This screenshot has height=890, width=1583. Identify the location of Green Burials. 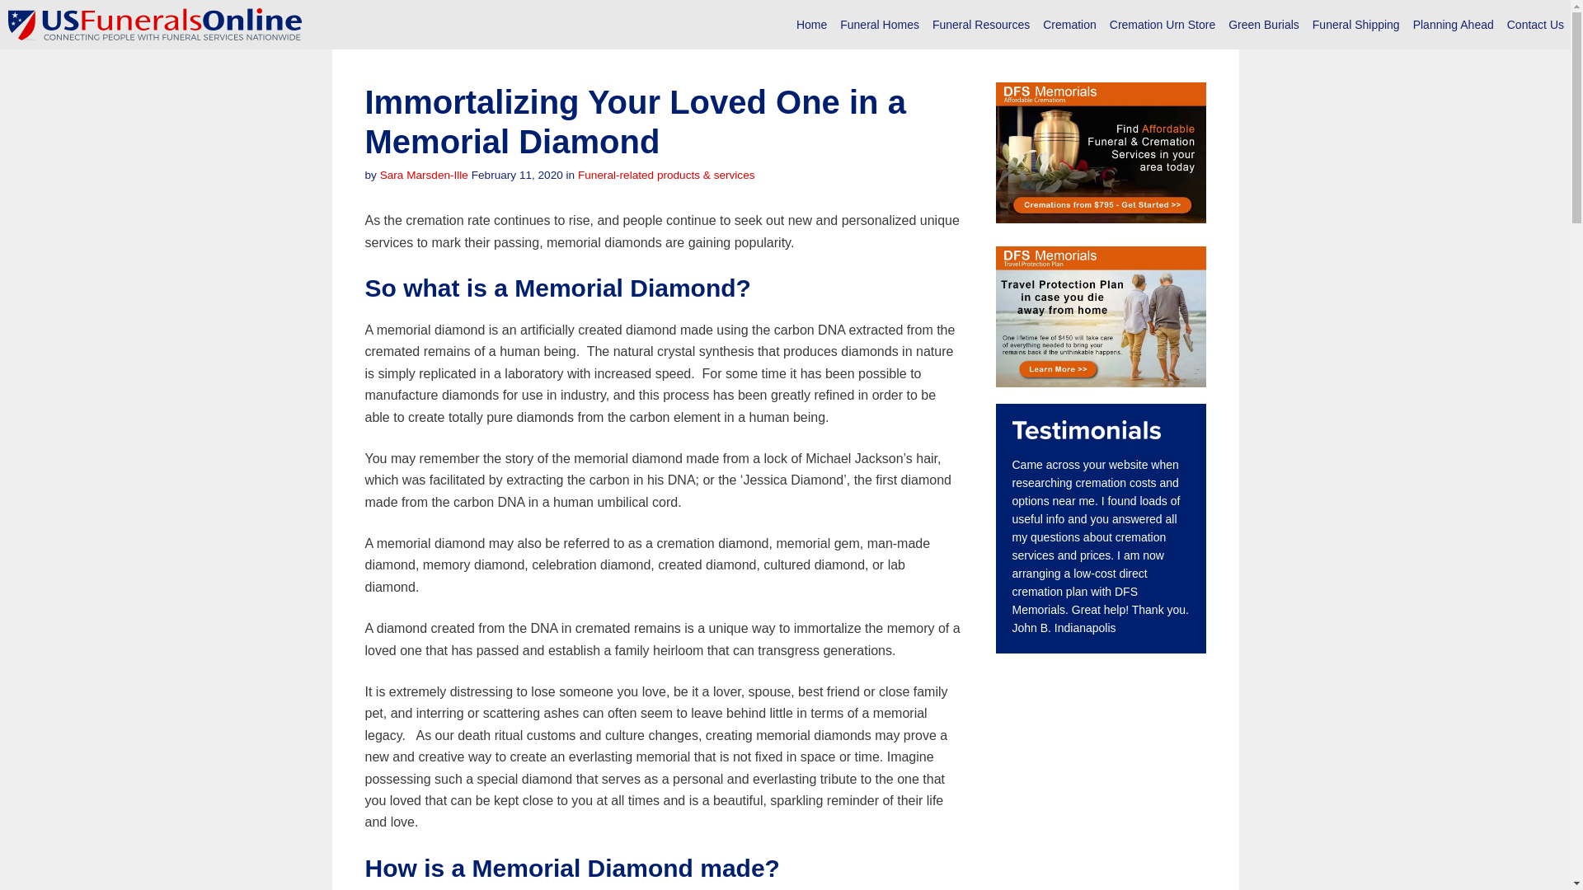
(1264, 25).